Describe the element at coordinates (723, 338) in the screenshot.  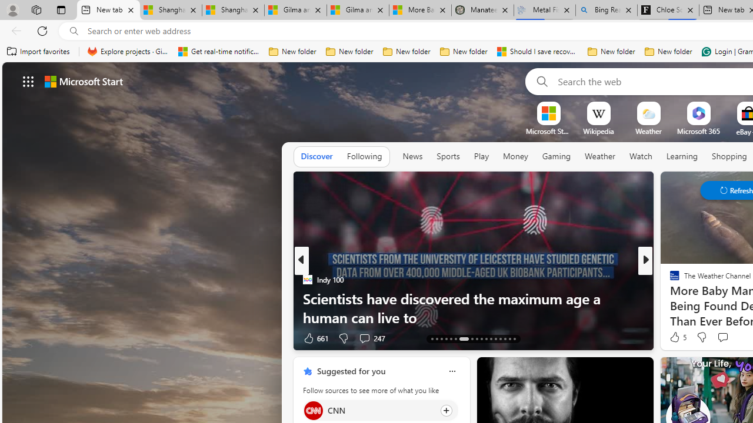
I see `View comments 2 Comment` at that location.